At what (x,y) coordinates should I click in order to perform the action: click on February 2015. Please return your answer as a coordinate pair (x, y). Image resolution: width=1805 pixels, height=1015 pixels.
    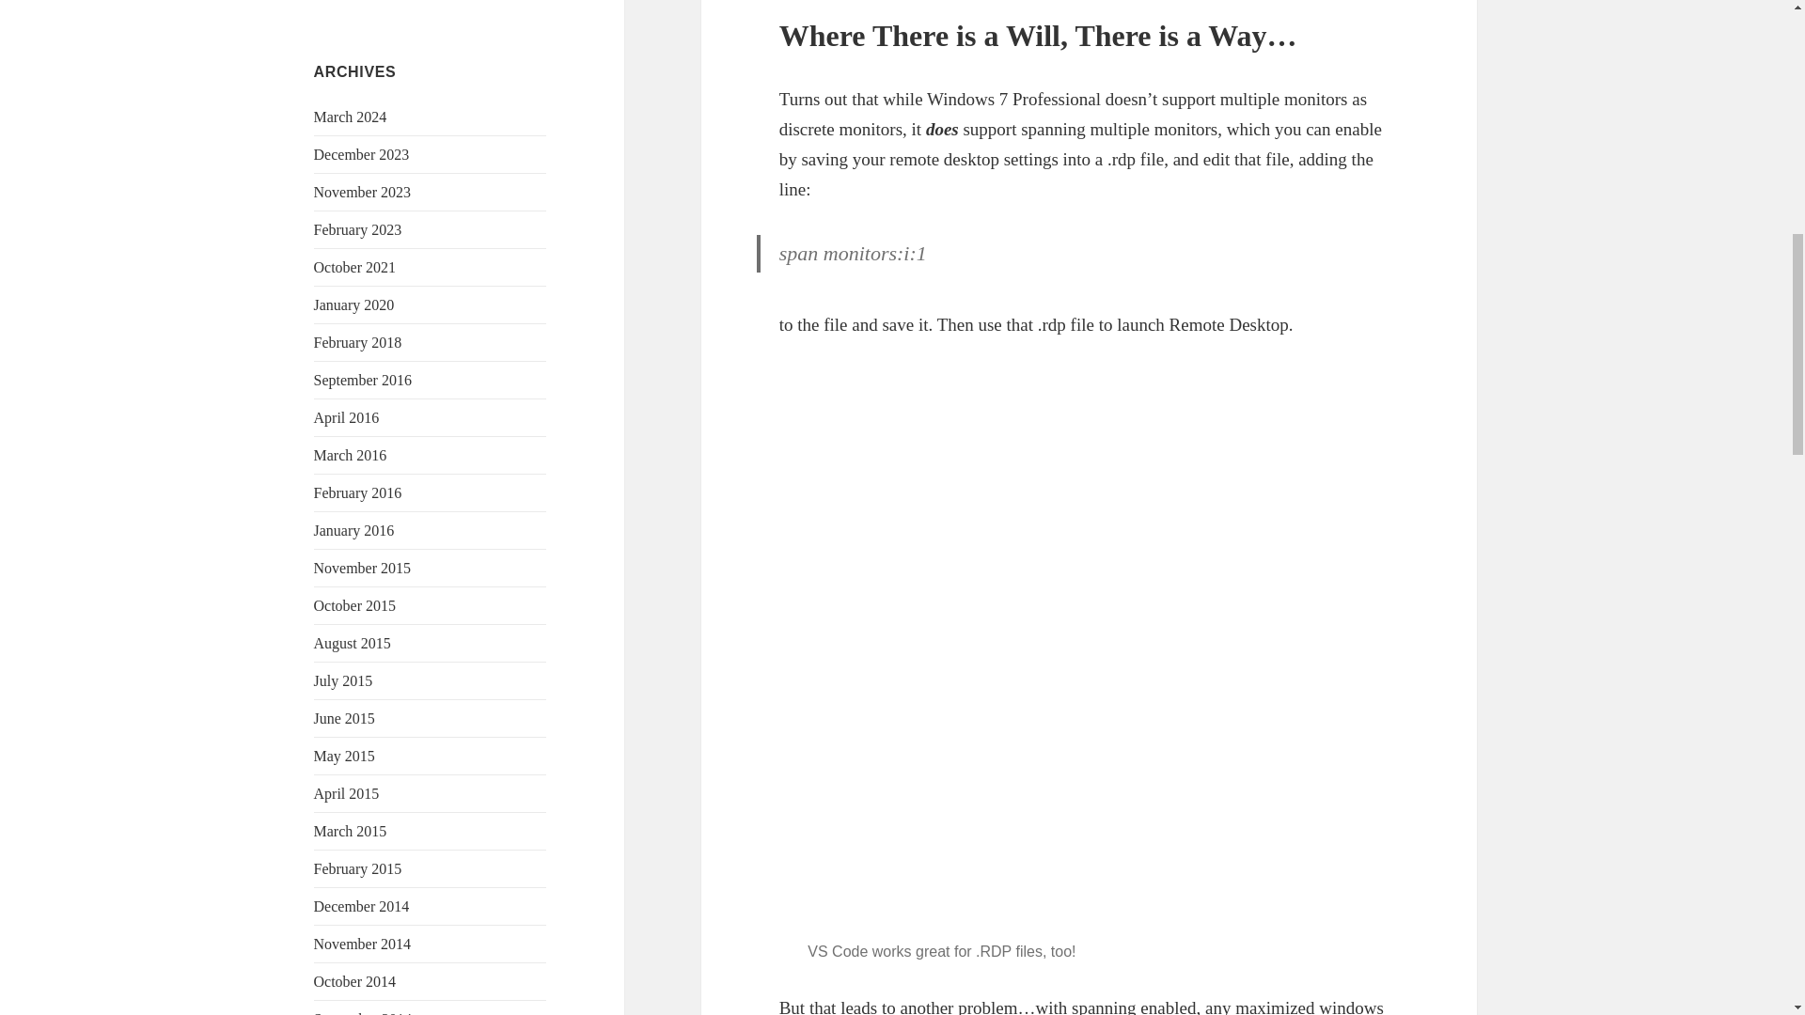
    Looking at the image, I should click on (358, 868).